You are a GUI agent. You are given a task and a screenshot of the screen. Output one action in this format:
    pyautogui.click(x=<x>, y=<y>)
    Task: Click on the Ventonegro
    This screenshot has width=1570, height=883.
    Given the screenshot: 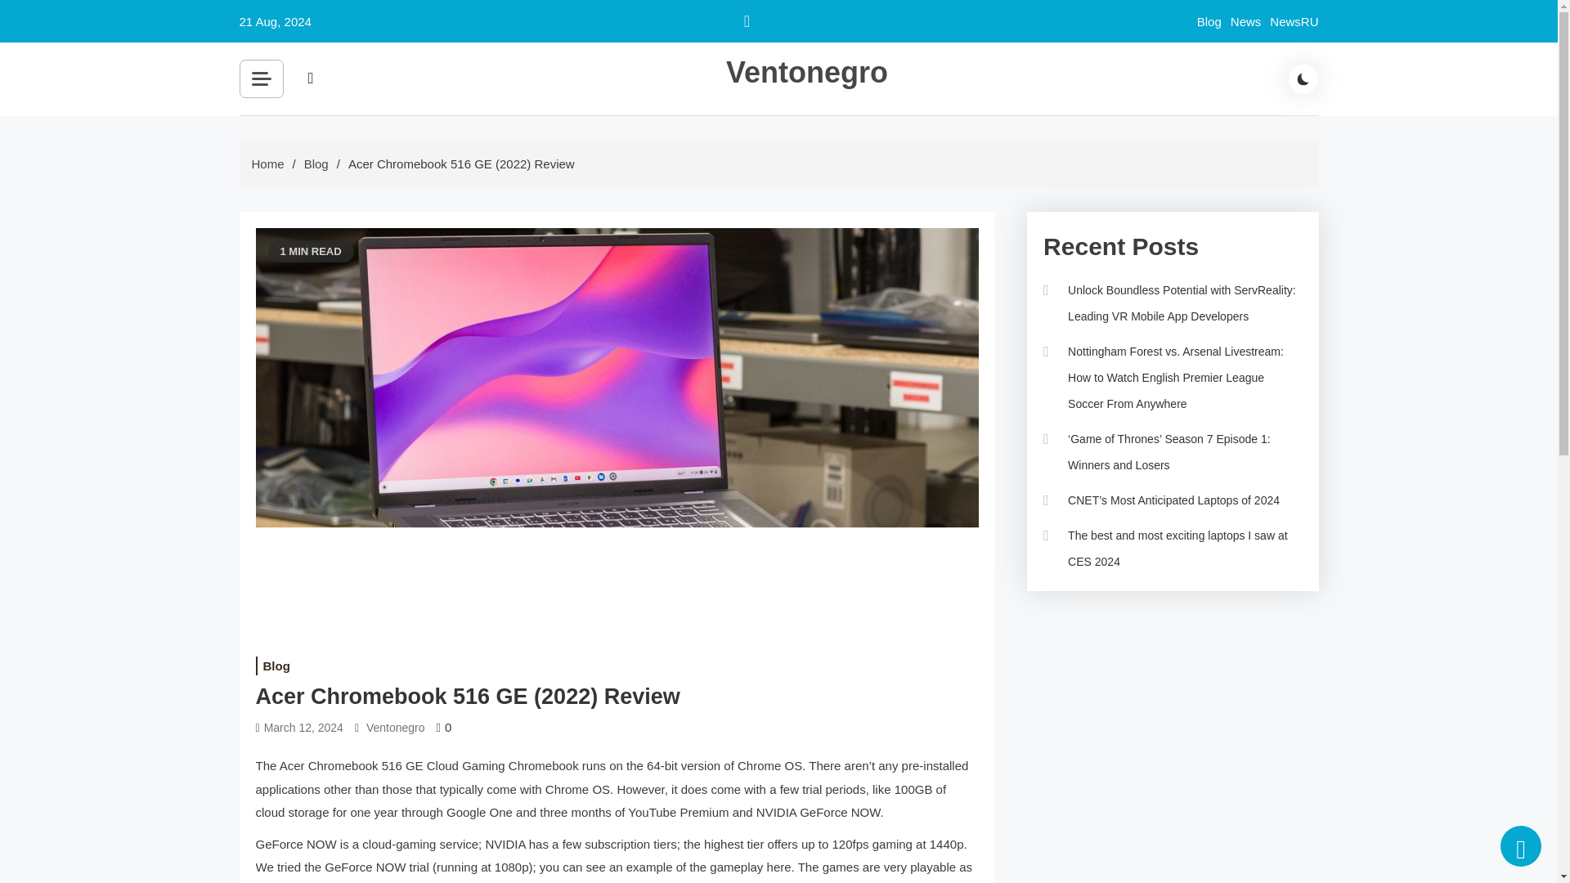 What is the action you would take?
    pyautogui.click(x=806, y=72)
    